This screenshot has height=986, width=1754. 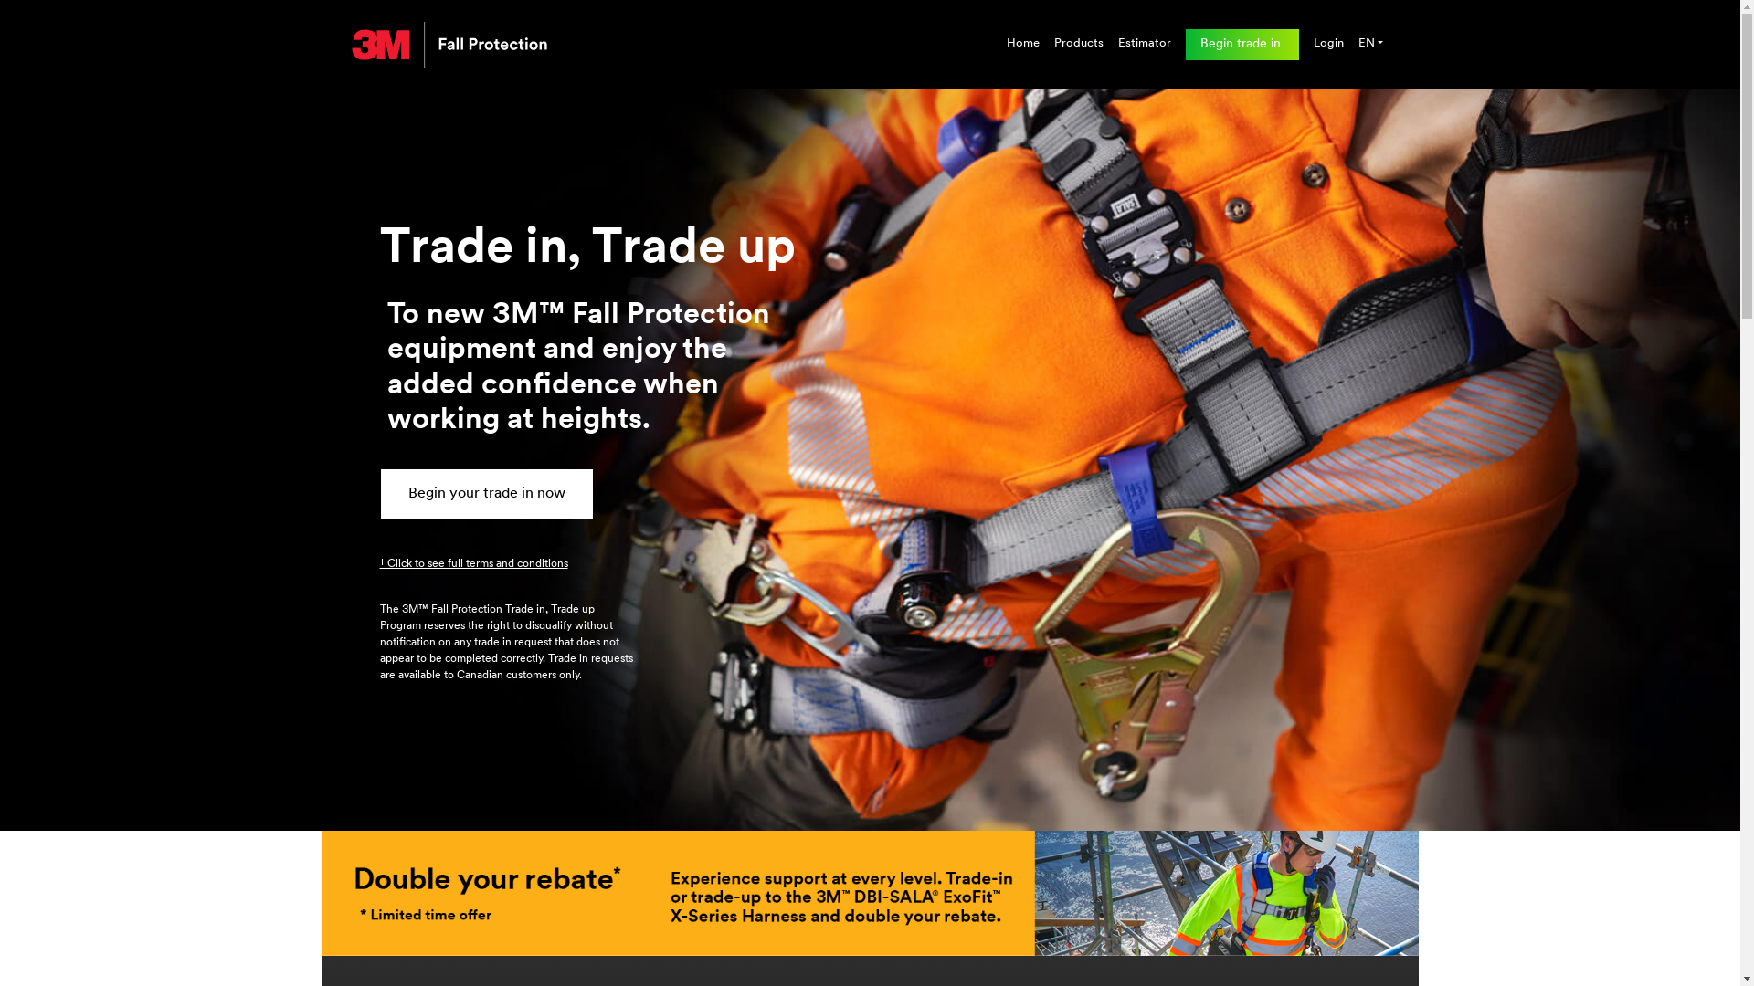 What do you see at coordinates (1079, 44) in the screenshot?
I see `Products` at bounding box center [1079, 44].